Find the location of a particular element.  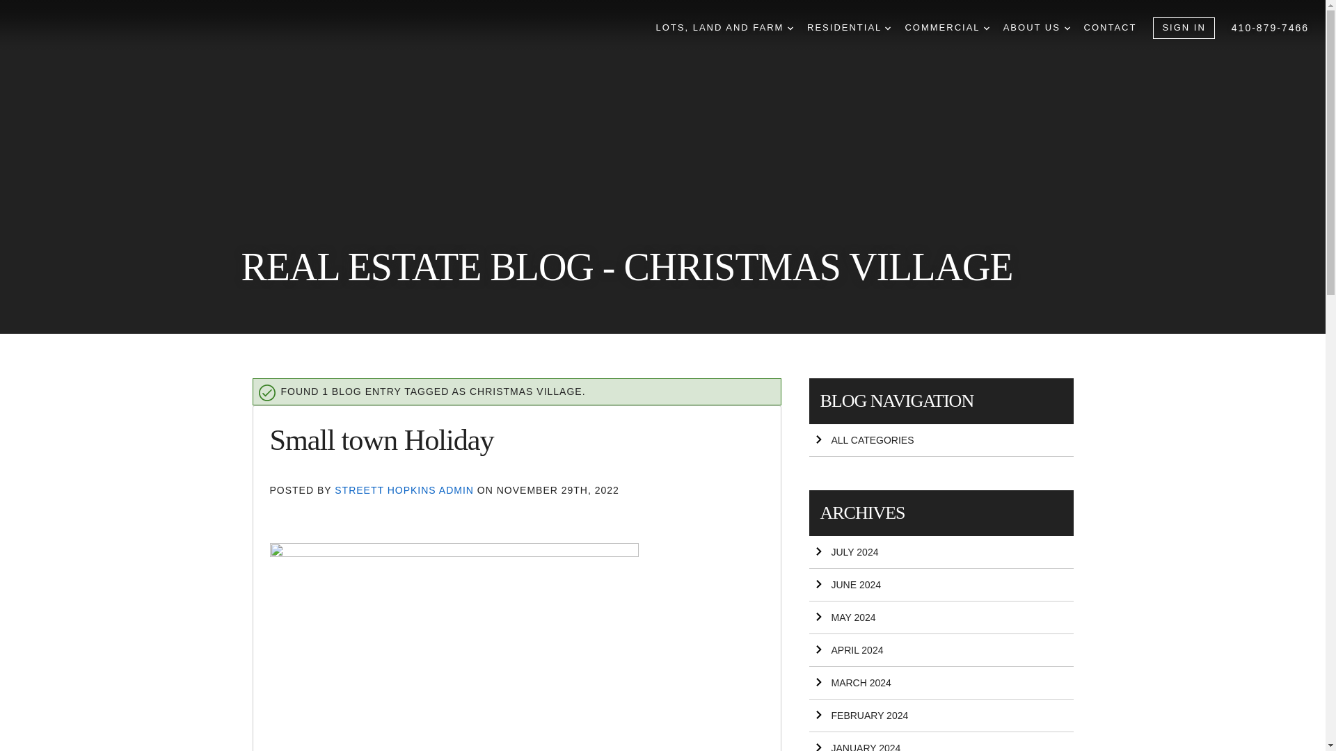

RESIDENTIAL DROPDOWN ARROW is located at coordinates (849, 28).